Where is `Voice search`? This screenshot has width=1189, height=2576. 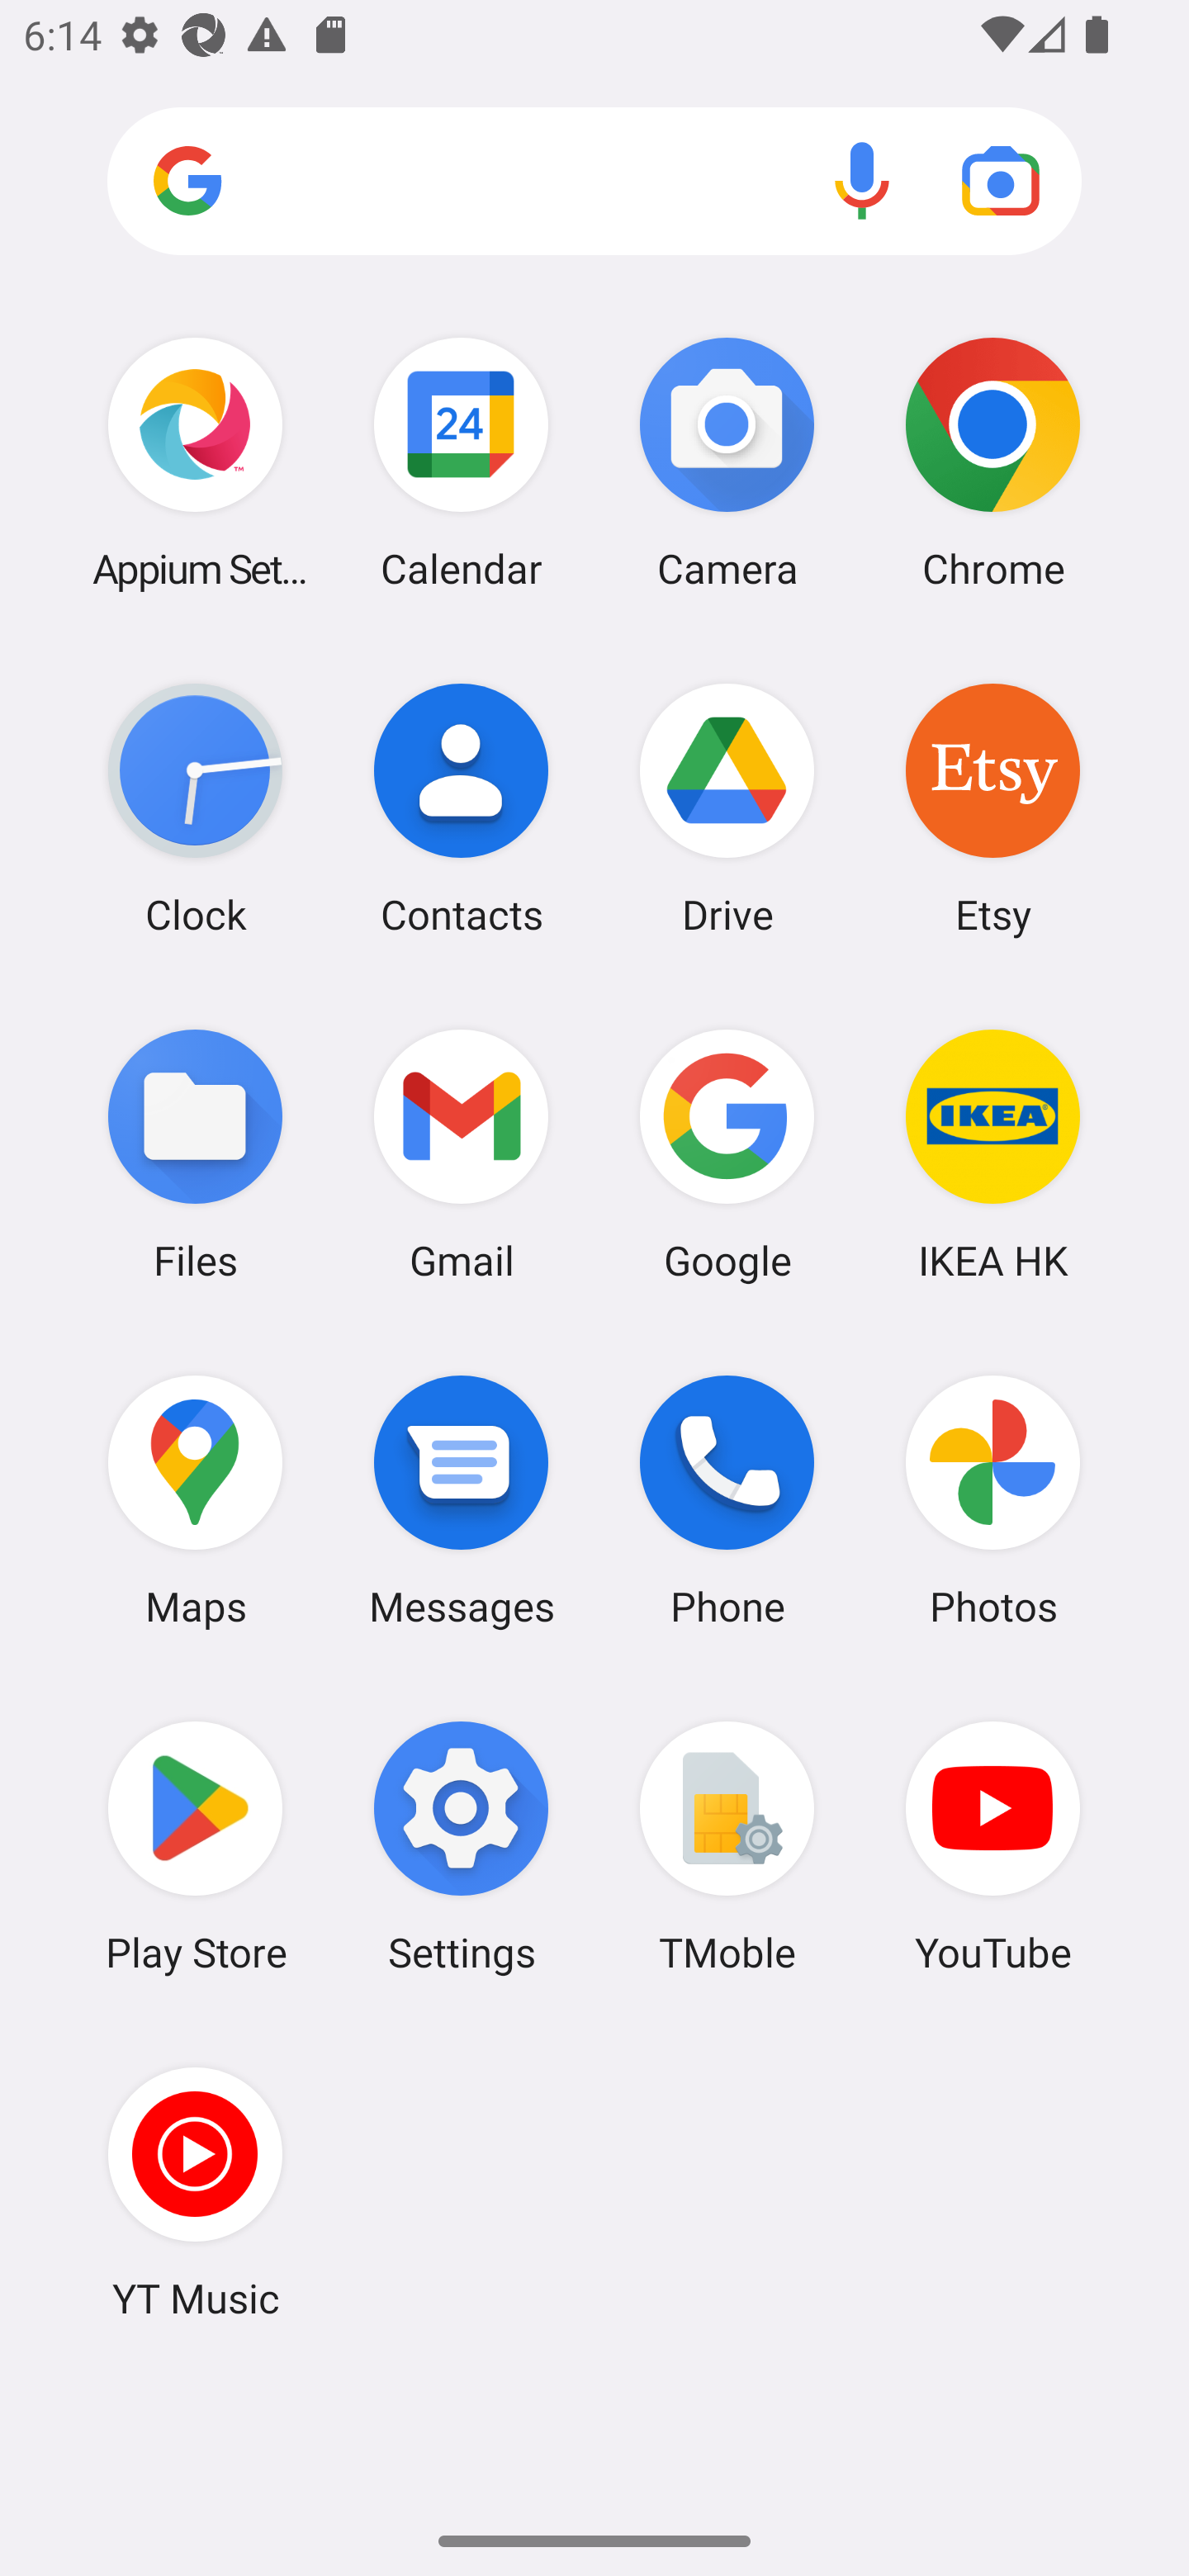 Voice search is located at coordinates (862, 180).